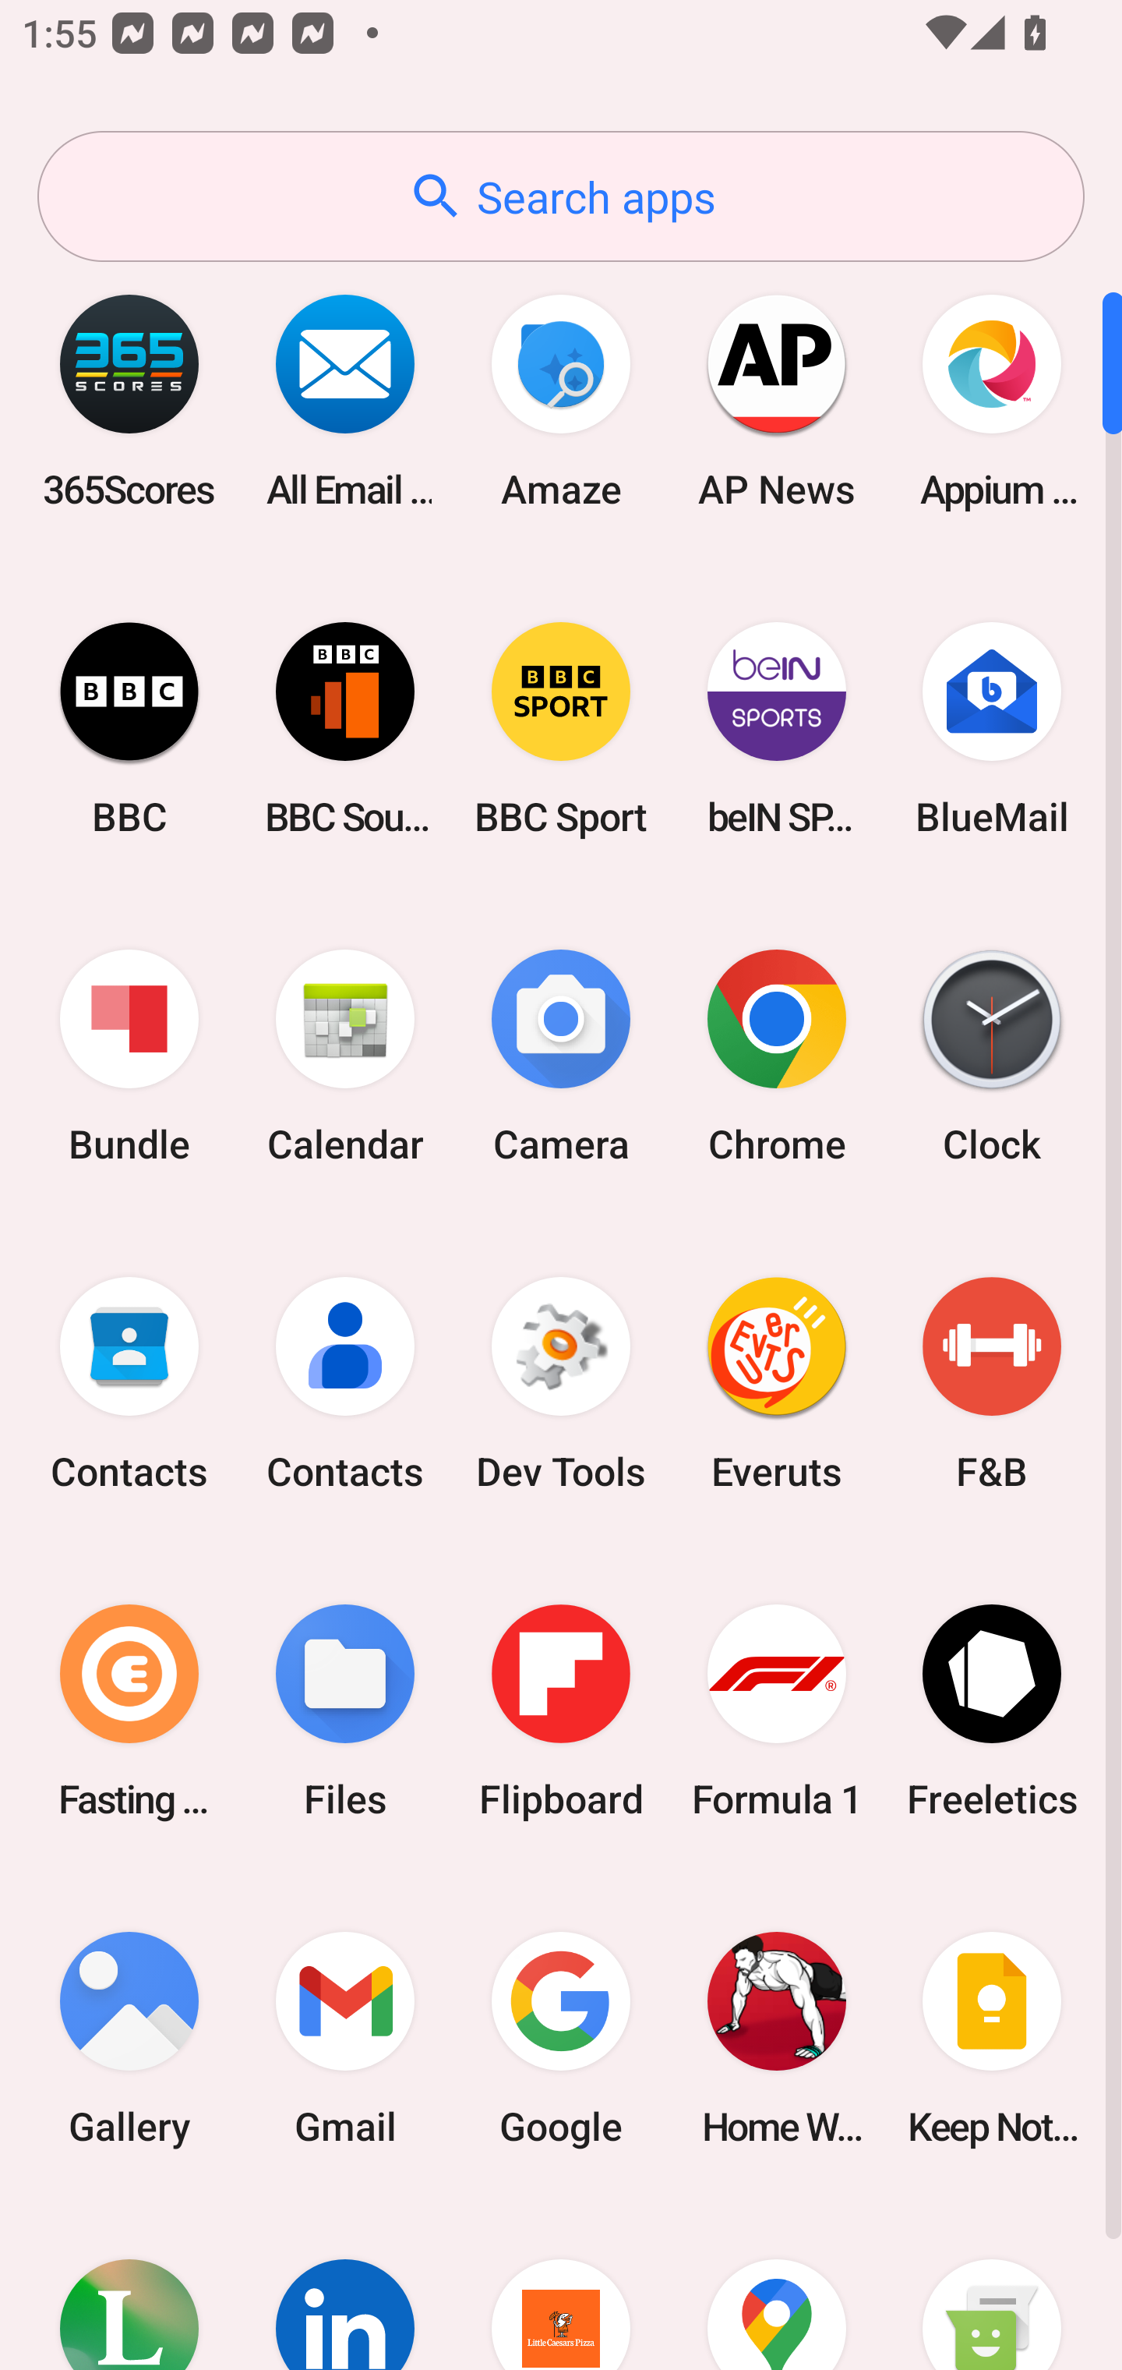 This screenshot has width=1122, height=2370. I want to click on Freeletics, so click(992, 1710).